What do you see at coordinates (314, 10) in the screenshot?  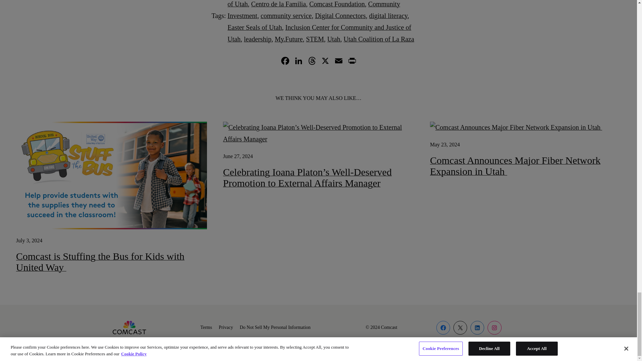 I see `Community Investment` at bounding box center [314, 10].